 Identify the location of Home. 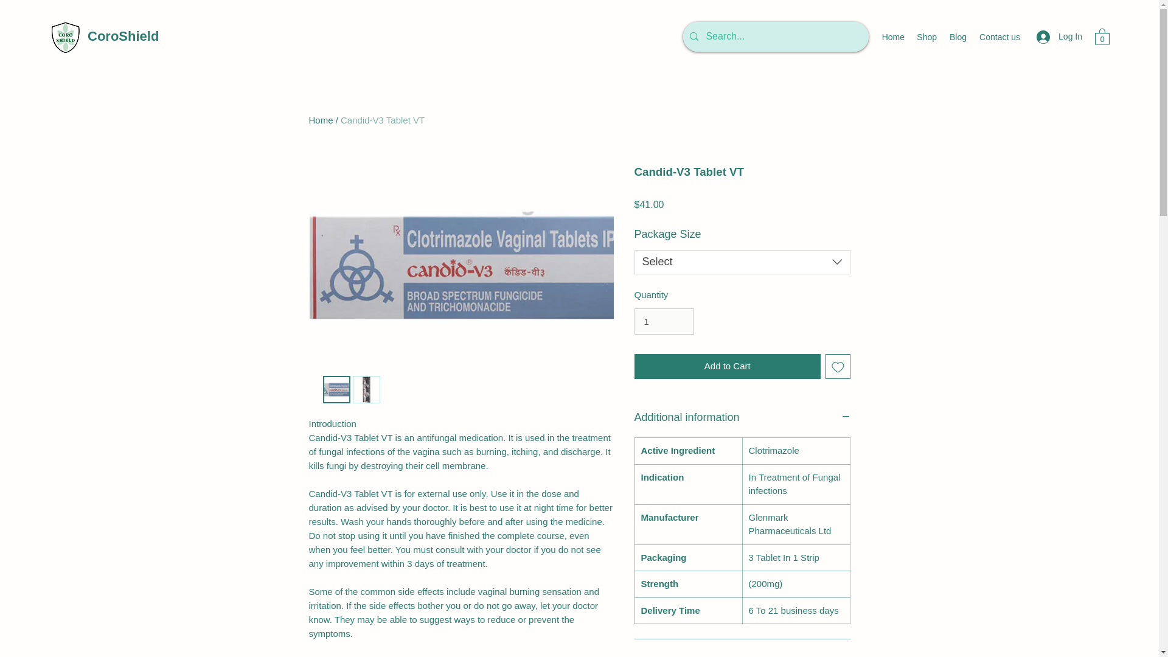
(893, 36).